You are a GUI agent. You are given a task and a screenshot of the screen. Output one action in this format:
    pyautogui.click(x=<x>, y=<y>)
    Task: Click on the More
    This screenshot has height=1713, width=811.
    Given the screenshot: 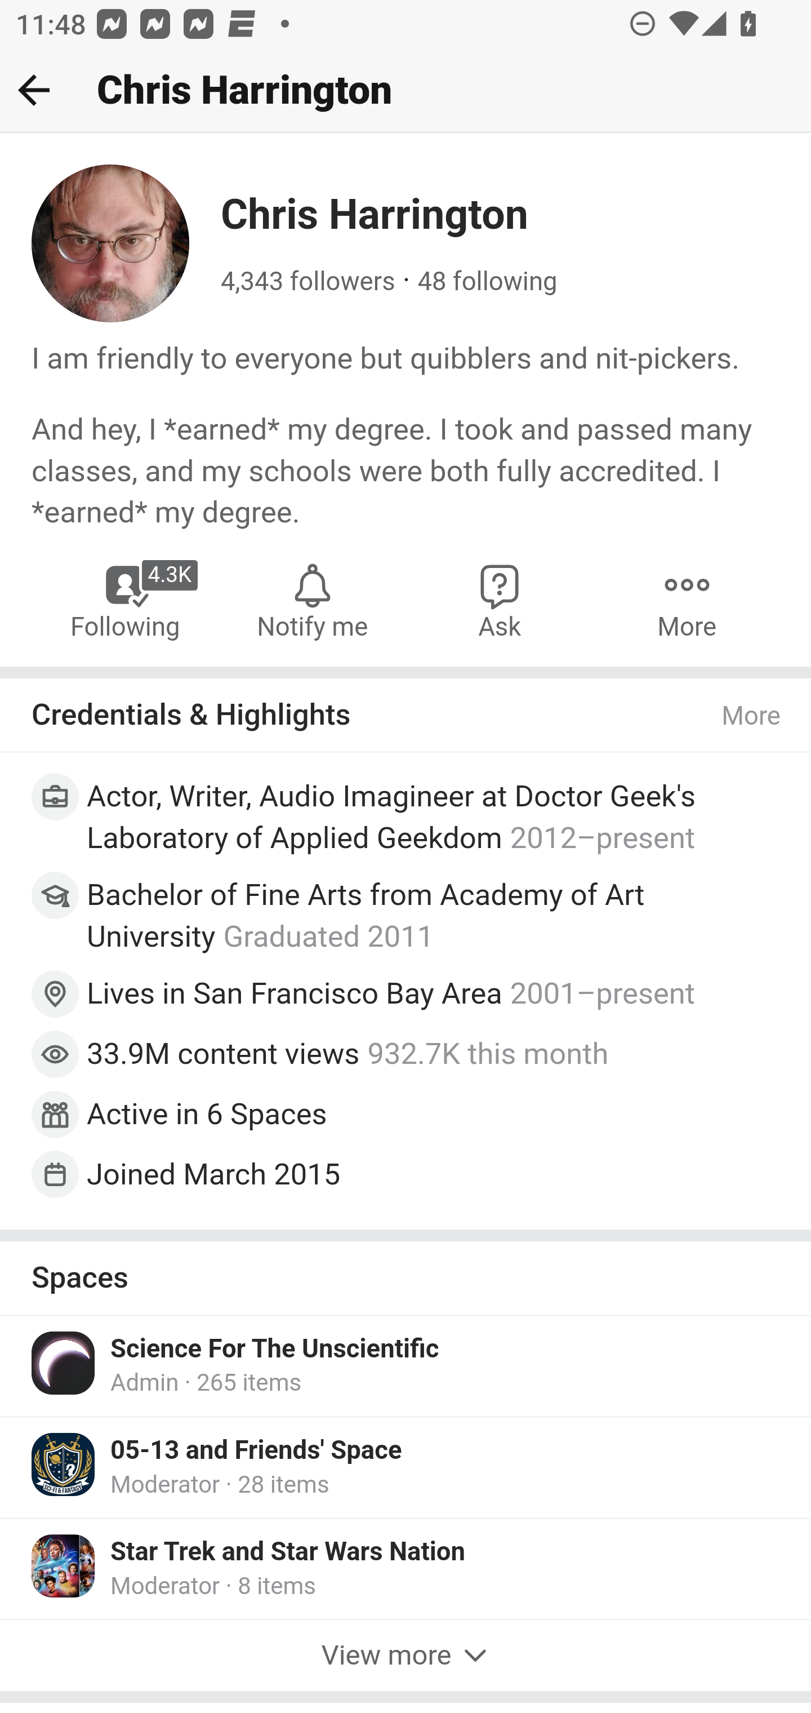 What is the action you would take?
    pyautogui.click(x=752, y=717)
    